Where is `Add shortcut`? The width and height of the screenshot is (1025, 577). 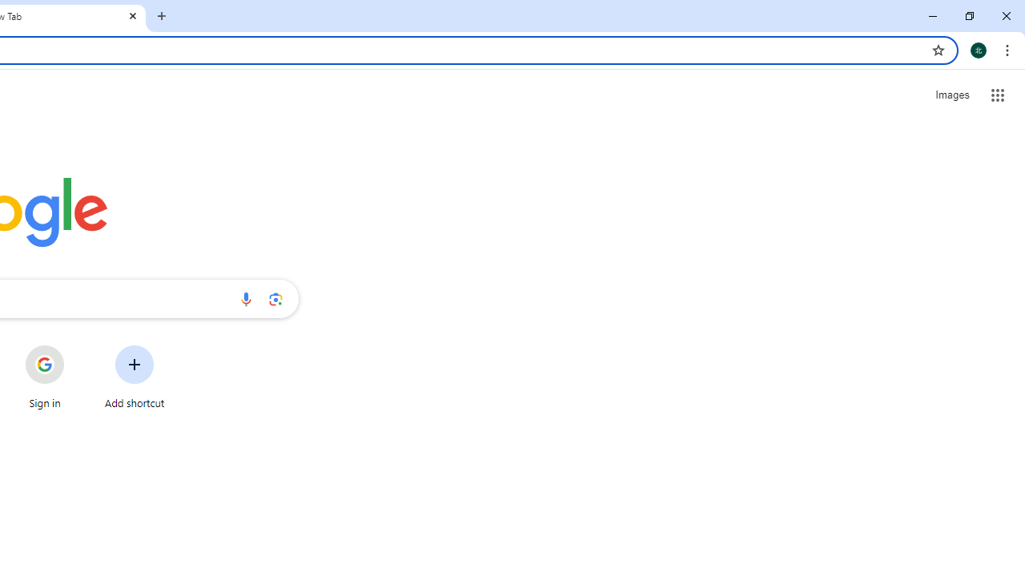 Add shortcut is located at coordinates (135, 377).